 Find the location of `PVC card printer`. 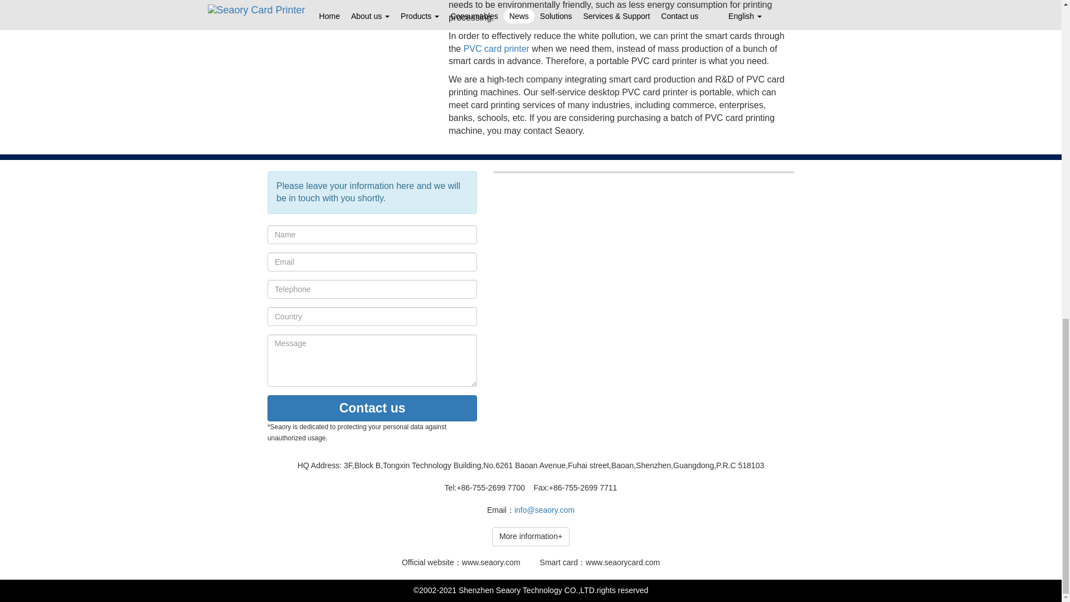

PVC card printer is located at coordinates (496, 48).